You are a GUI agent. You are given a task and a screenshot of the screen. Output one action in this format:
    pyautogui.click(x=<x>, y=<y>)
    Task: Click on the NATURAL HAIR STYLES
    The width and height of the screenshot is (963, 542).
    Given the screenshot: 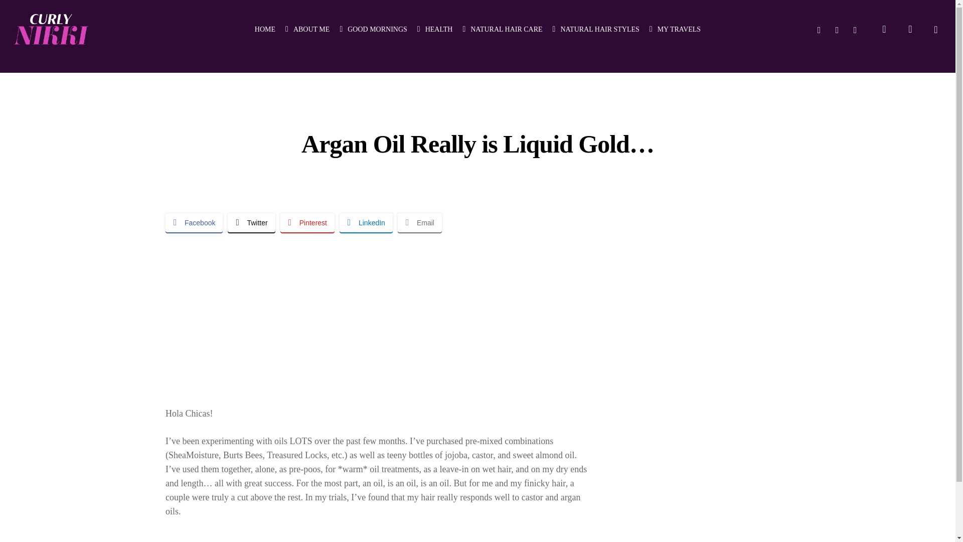 What is the action you would take?
    pyautogui.click(x=596, y=29)
    